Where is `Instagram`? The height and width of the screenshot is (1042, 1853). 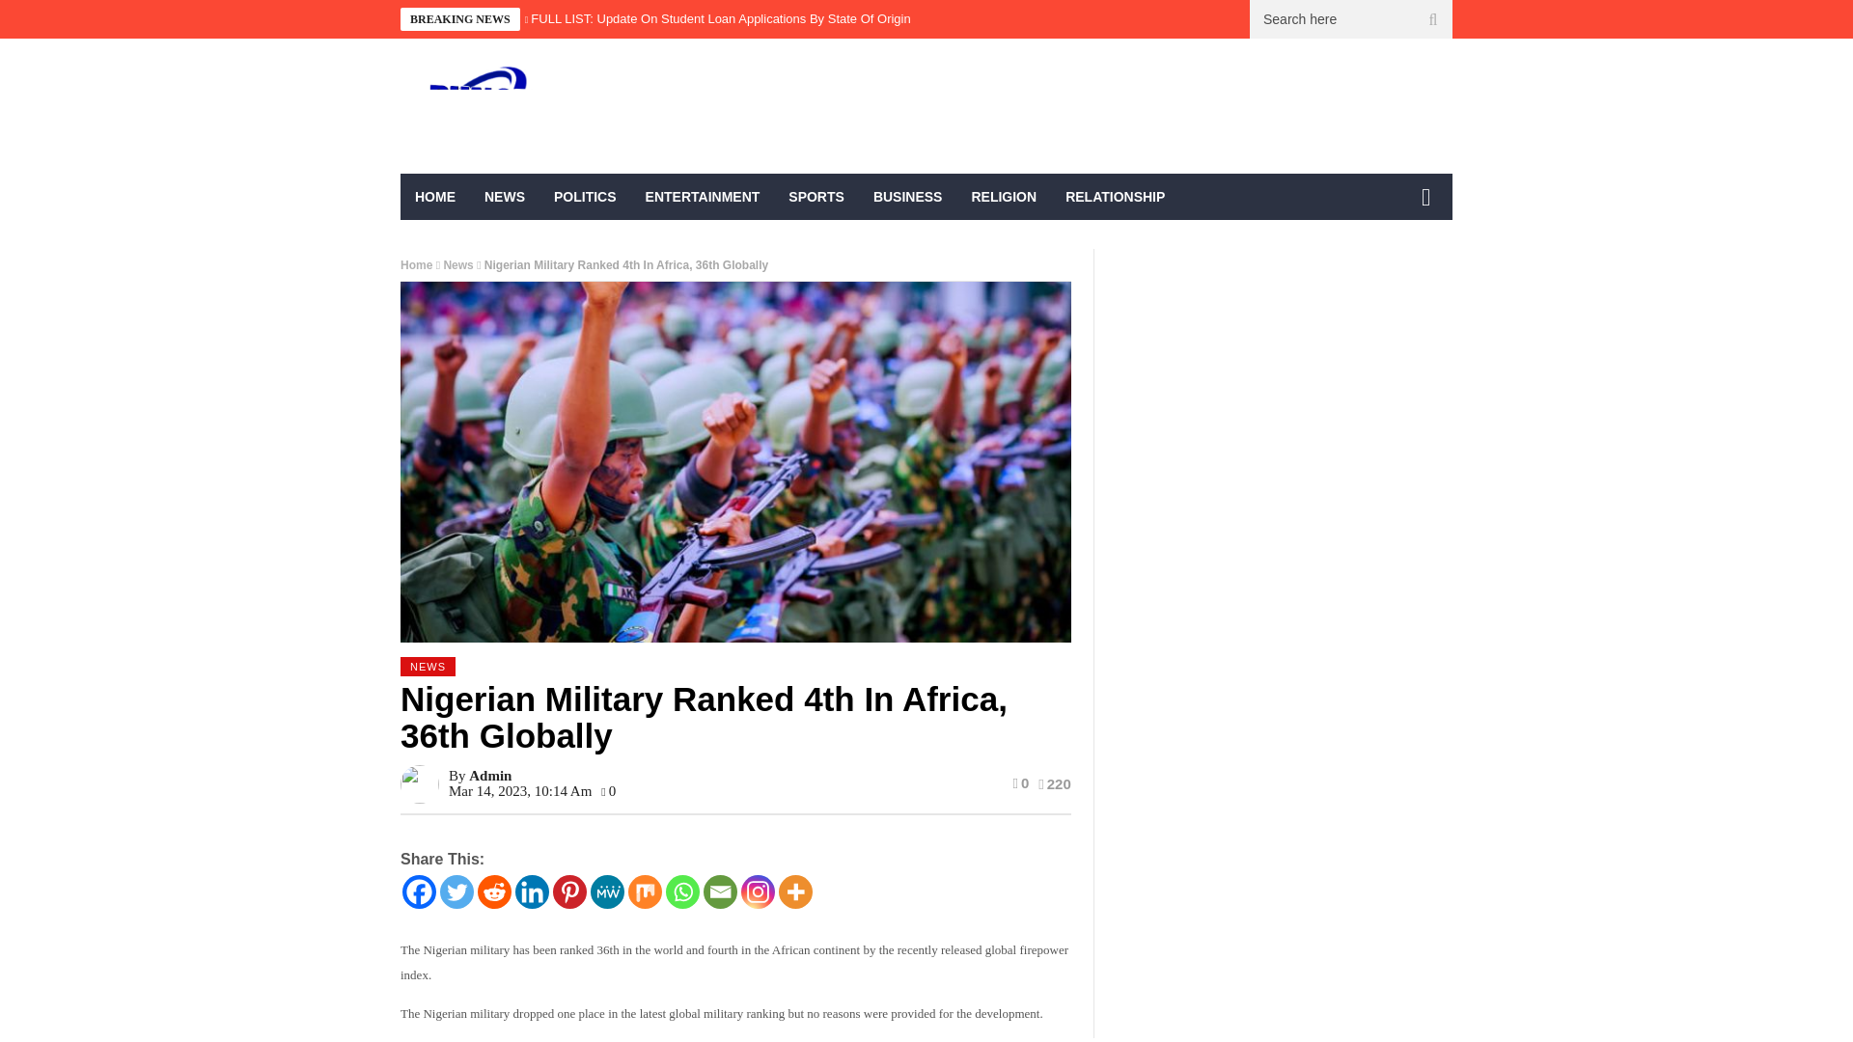 Instagram is located at coordinates (758, 891).